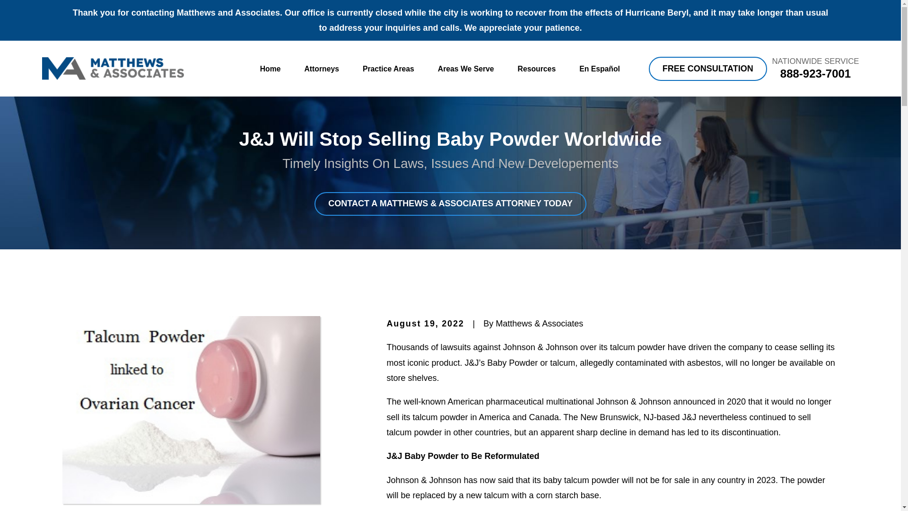 The width and height of the screenshot is (908, 511). What do you see at coordinates (113, 68) in the screenshot?
I see `Home` at bounding box center [113, 68].